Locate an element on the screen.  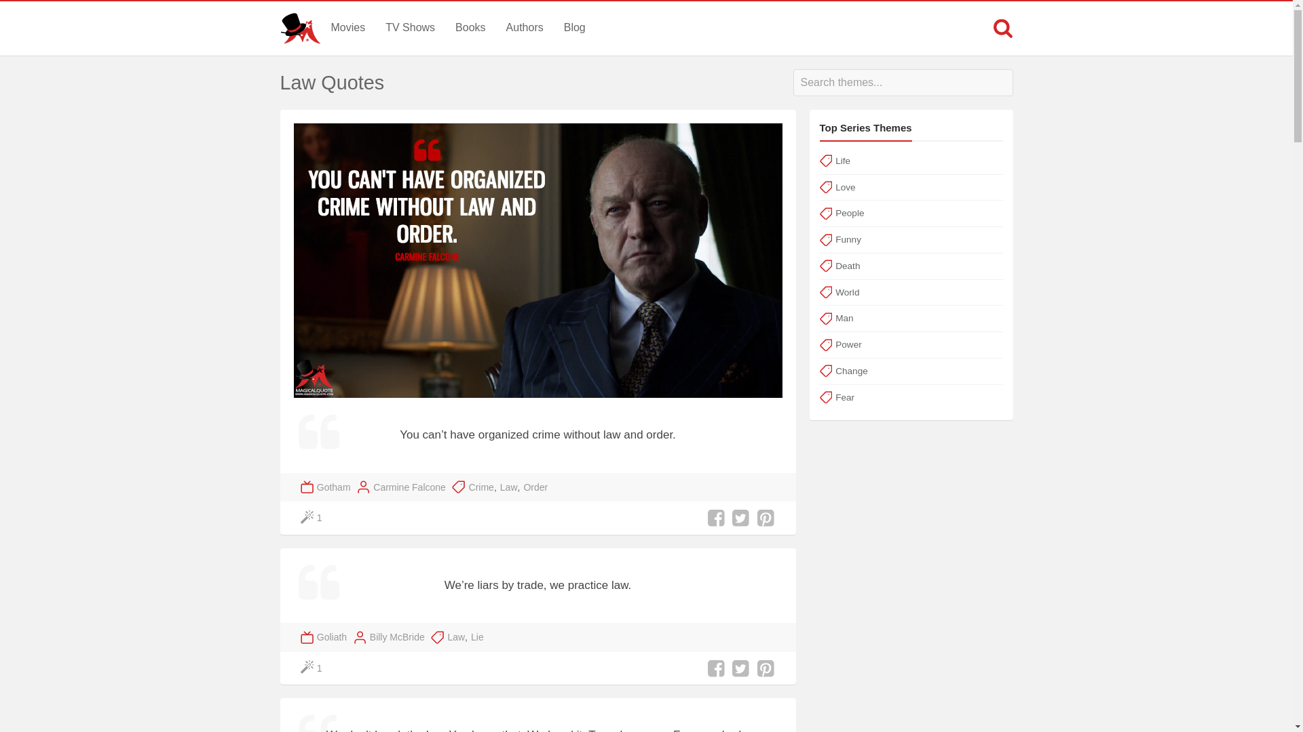
Do Some Magic! is located at coordinates (312, 518).